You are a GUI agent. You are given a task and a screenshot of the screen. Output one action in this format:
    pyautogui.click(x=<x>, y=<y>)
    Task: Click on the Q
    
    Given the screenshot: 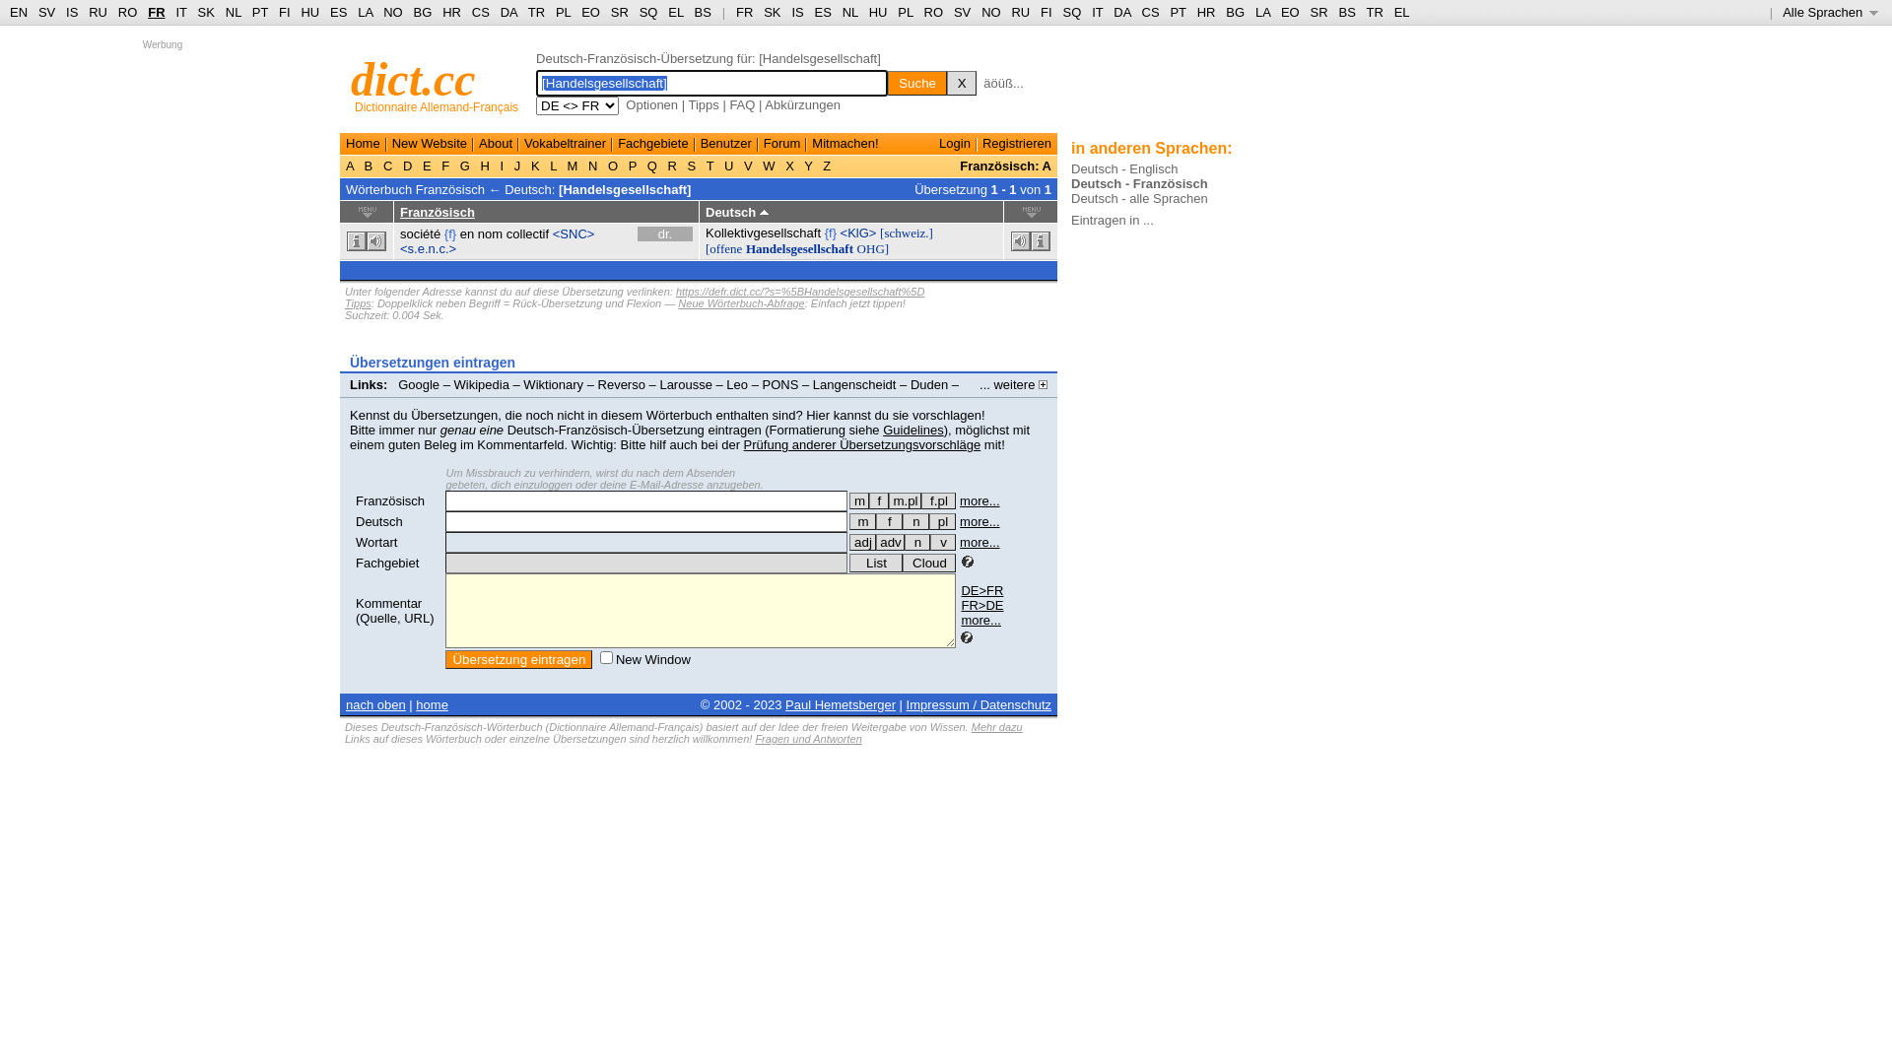 What is the action you would take?
    pyautogui.click(x=652, y=166)
    